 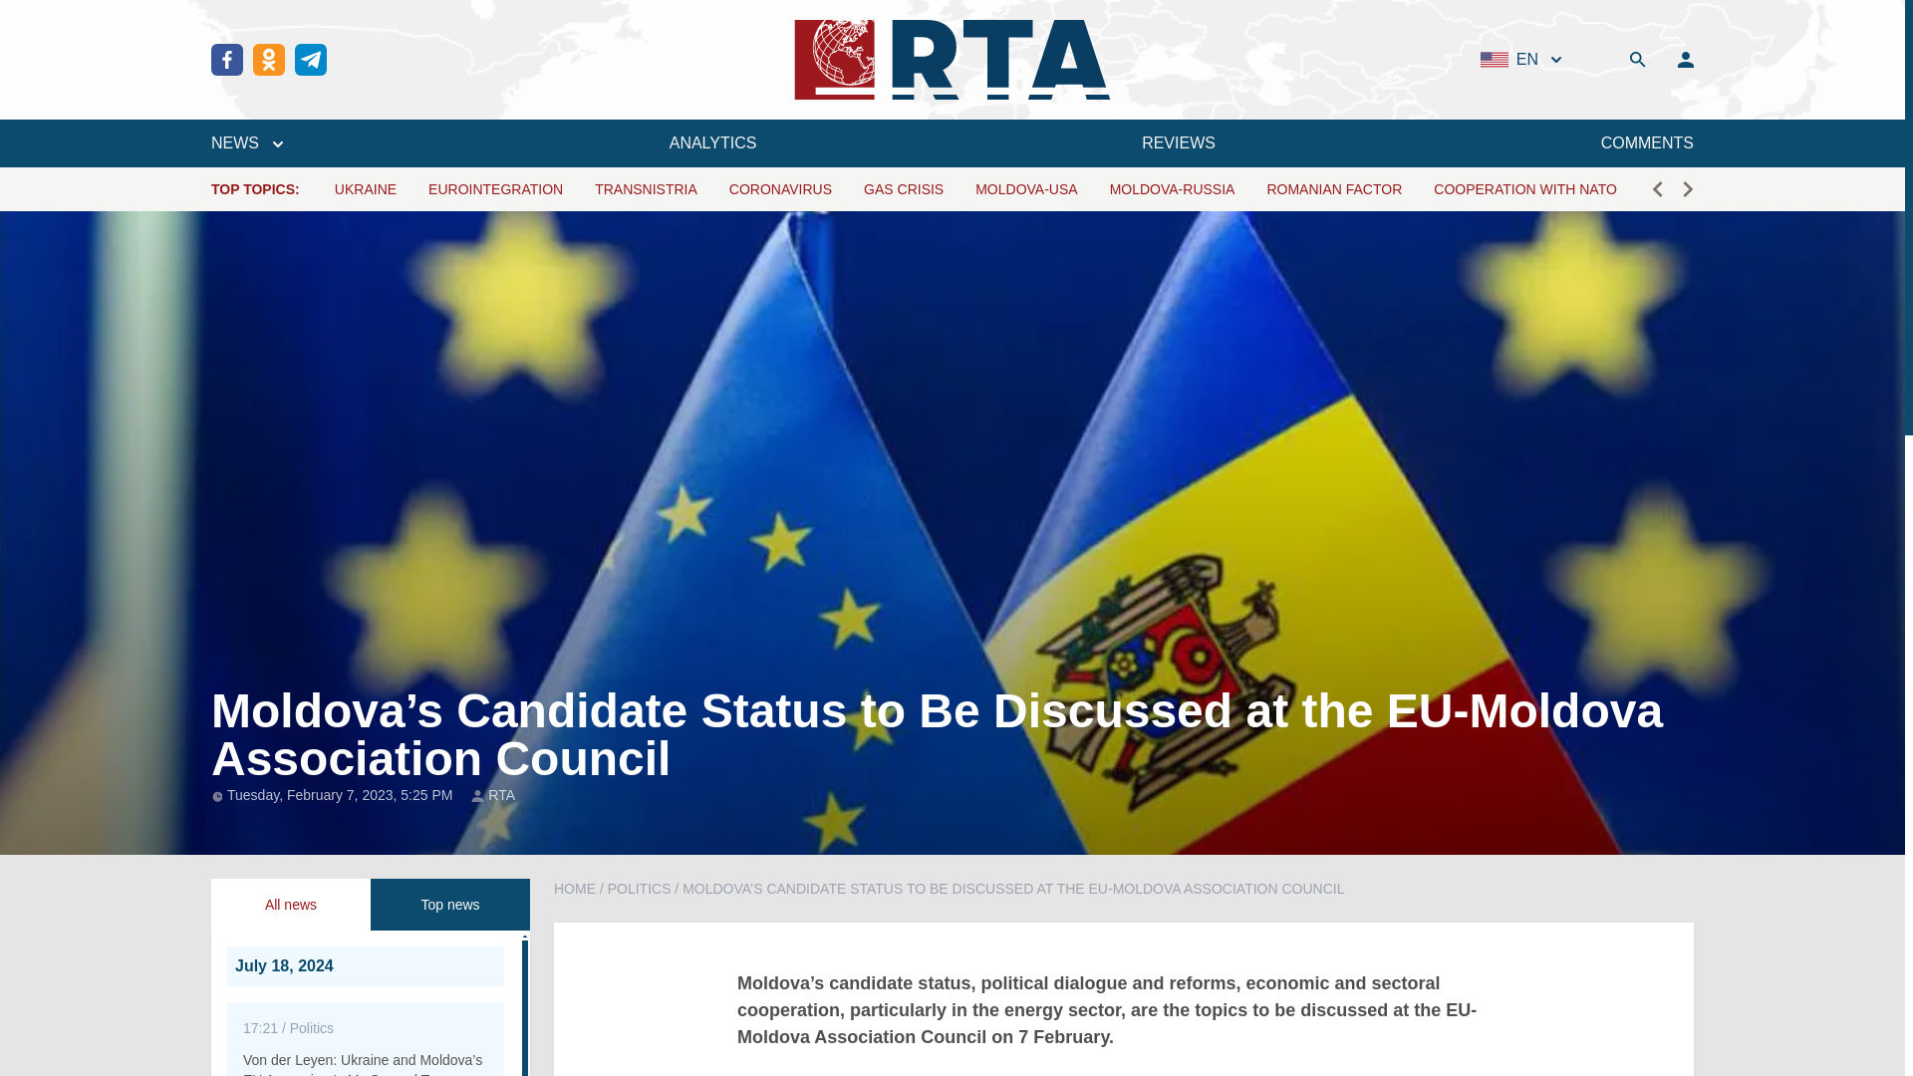 I want to click on TRANSNISTRIA, so click(x=646, y=189).